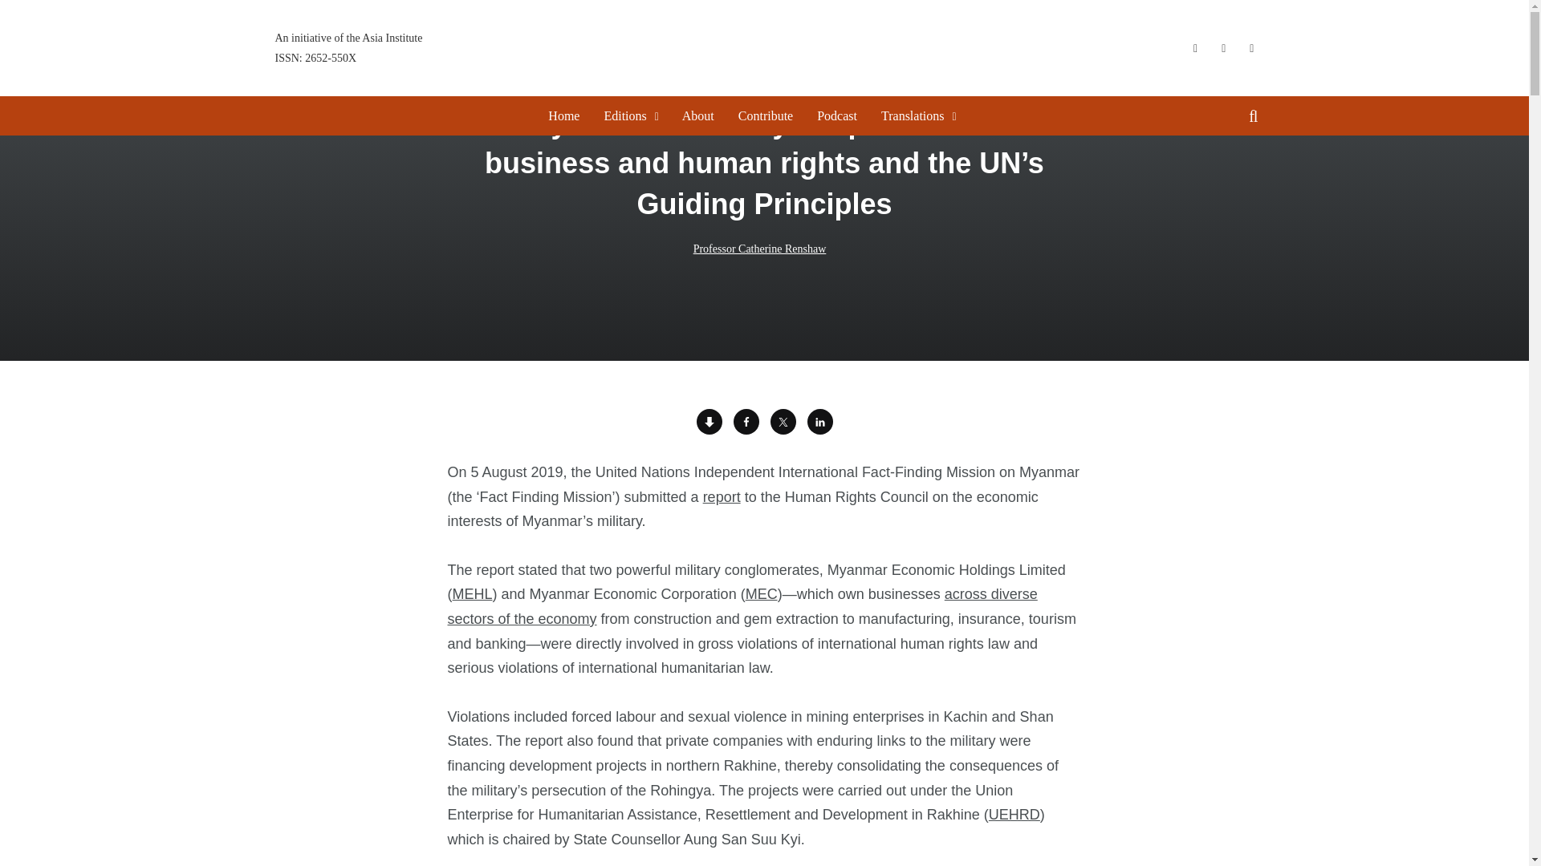  What do you see at coordinates (766, 115) in the screenshot?
I see `Contribute` at bounding box center [766, 115].